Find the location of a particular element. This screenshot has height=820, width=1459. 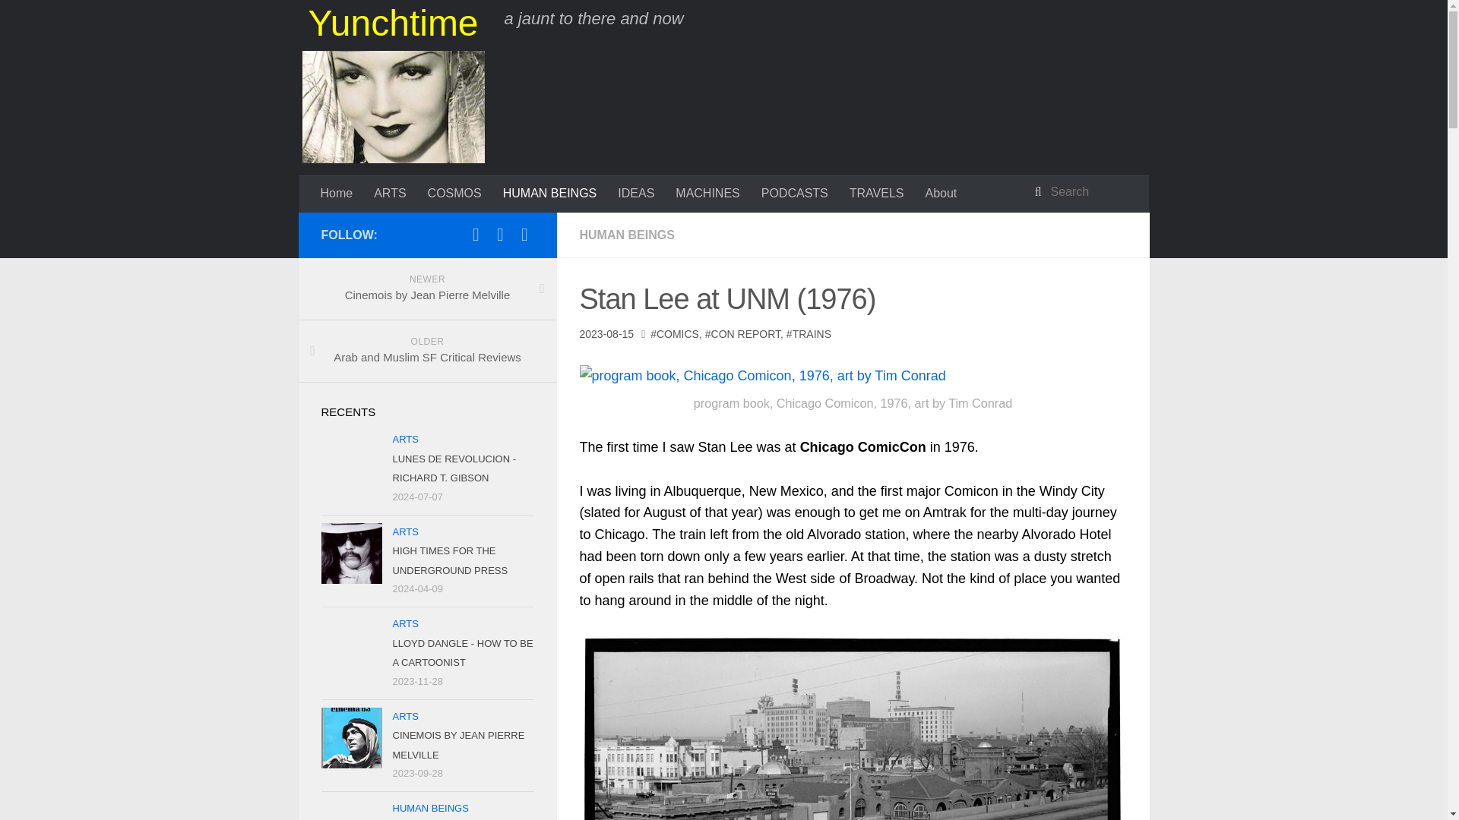

tracks at Alvorado Hotel, Albuquerque is located at coordinates (853, 726).